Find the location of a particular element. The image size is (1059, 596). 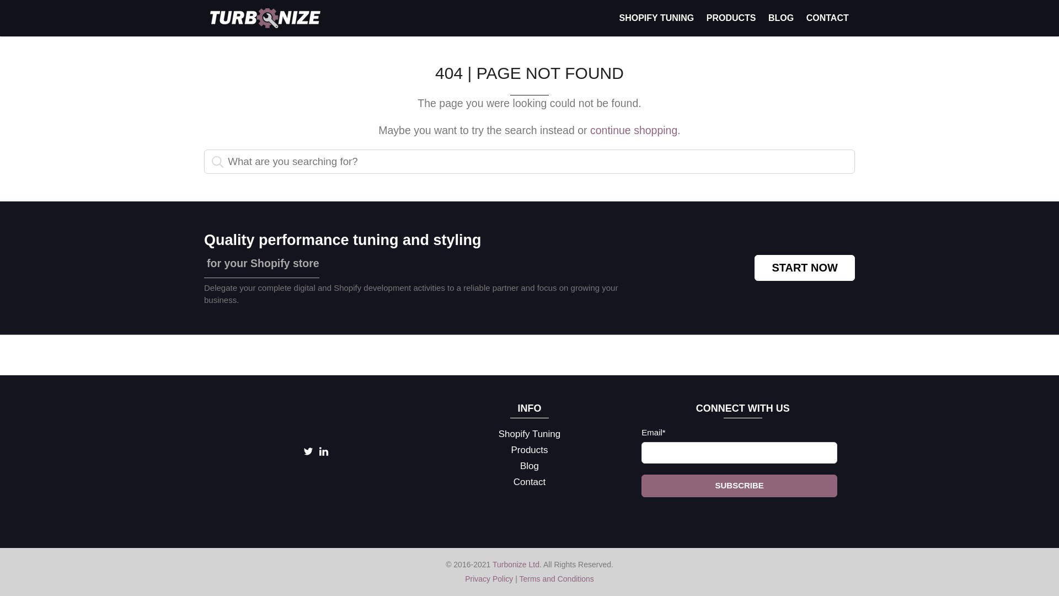

Contact is located at coordinates (529, 482).